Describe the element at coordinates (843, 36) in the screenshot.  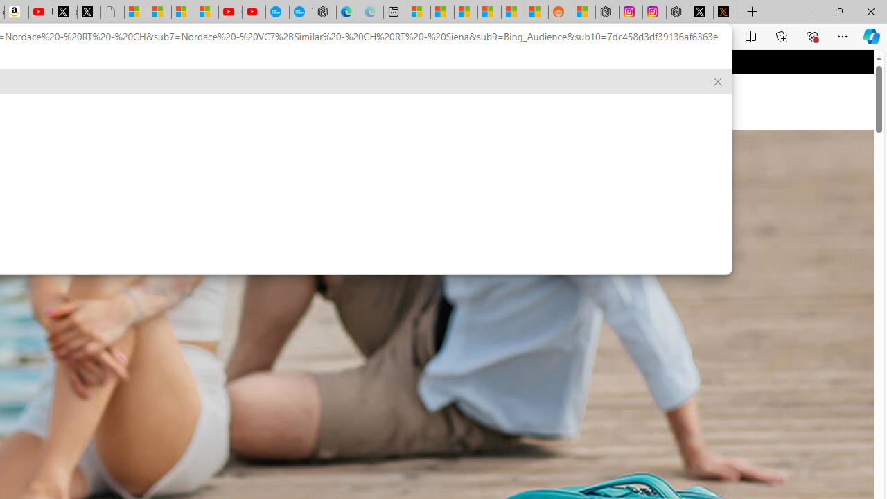
I see `Settings and more (Alt+F)` at that location.